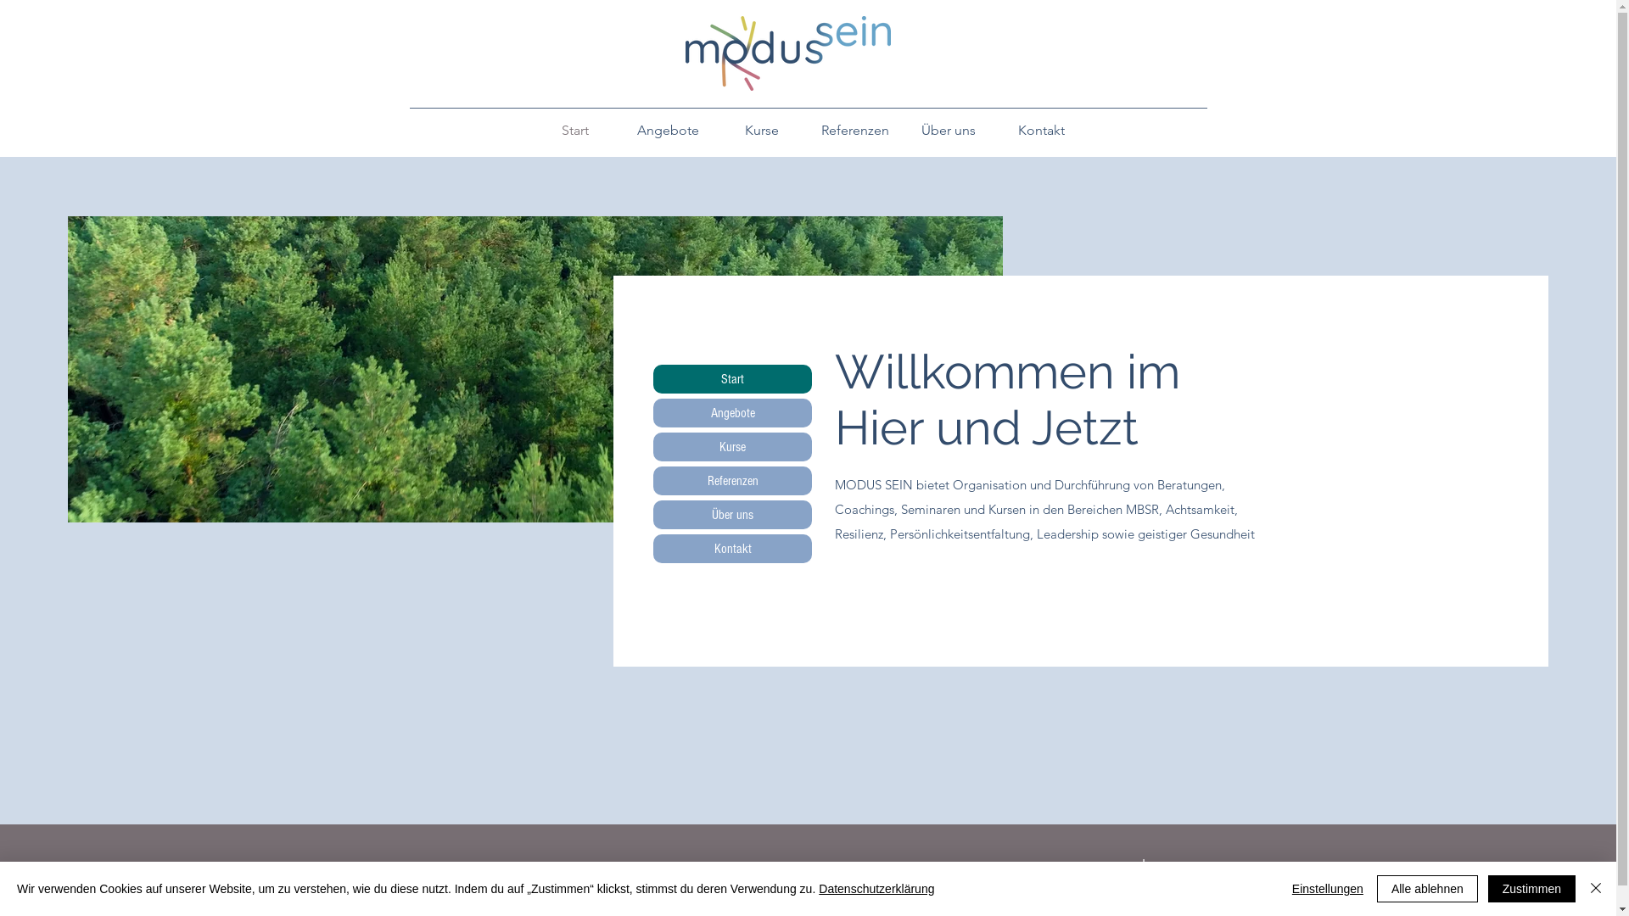 The width and height of the screenshot is (1629, 916). What do you see at coordinates (1174, 864) in the screenshot?
I see `Impressum` at bounding box center [1174, 864].